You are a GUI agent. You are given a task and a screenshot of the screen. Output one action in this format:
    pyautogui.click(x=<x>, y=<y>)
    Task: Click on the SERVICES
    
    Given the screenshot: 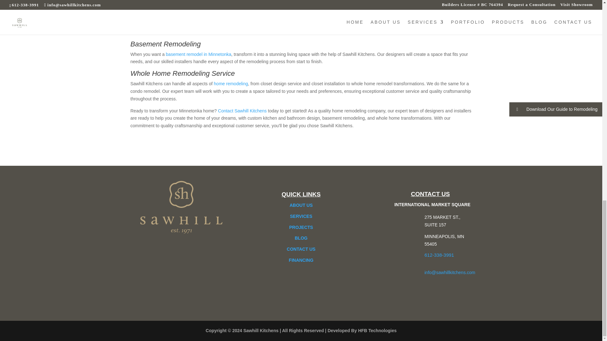 What is the action you would take?
    pyautogui.click(x=301, y=216)
    